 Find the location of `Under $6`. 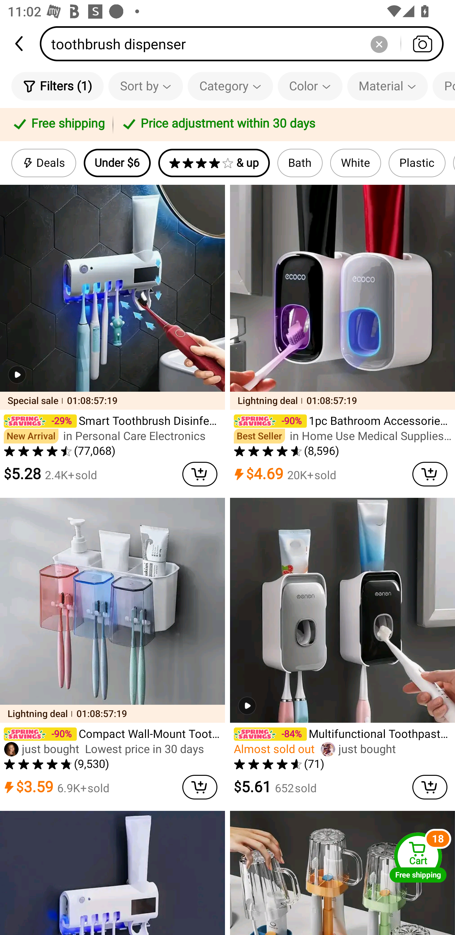

Under $6 is located at coordinates (117, 163).